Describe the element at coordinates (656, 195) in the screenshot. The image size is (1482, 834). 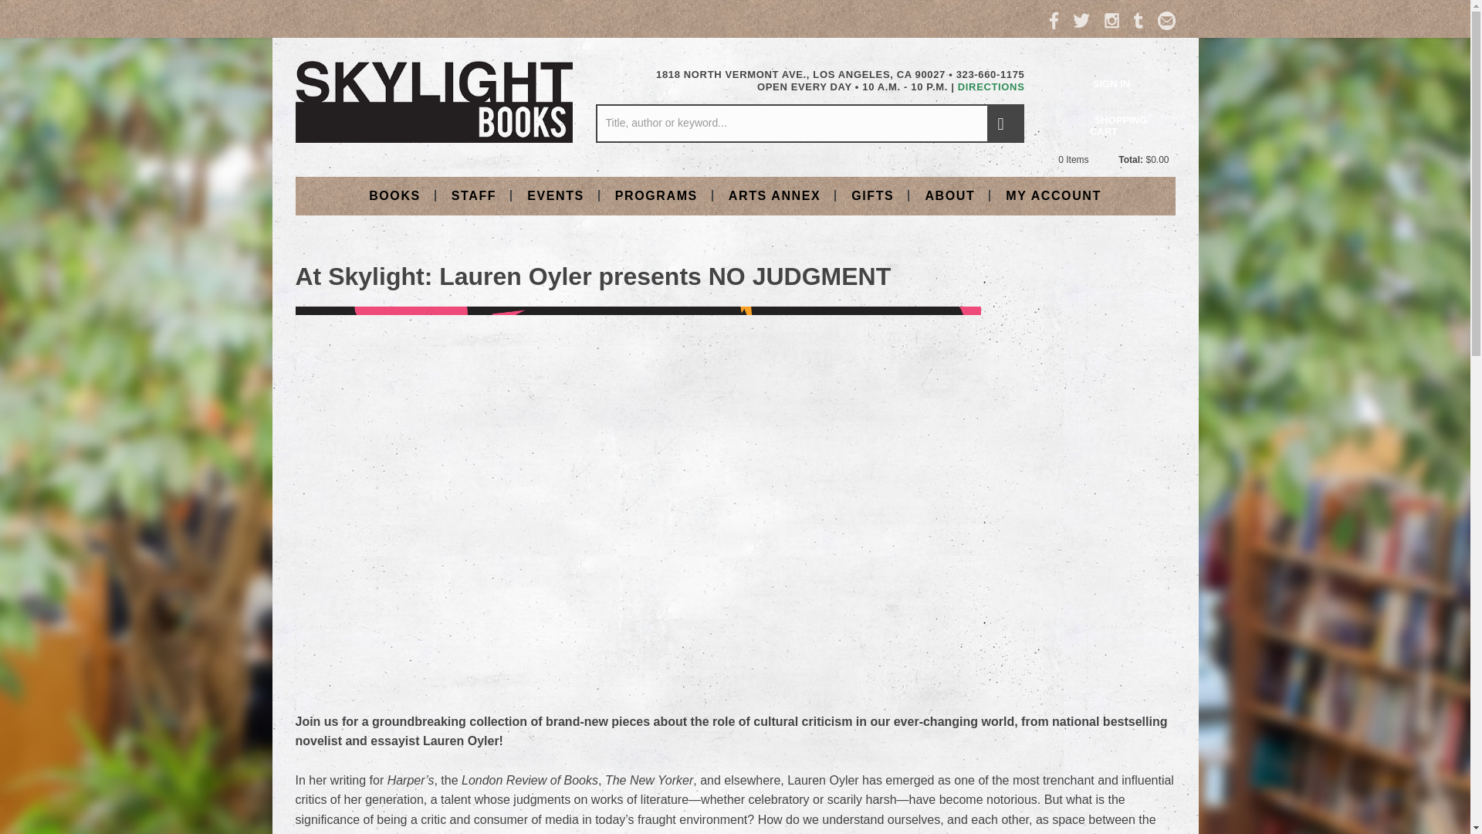
I see `PROGRAMS` at that location.